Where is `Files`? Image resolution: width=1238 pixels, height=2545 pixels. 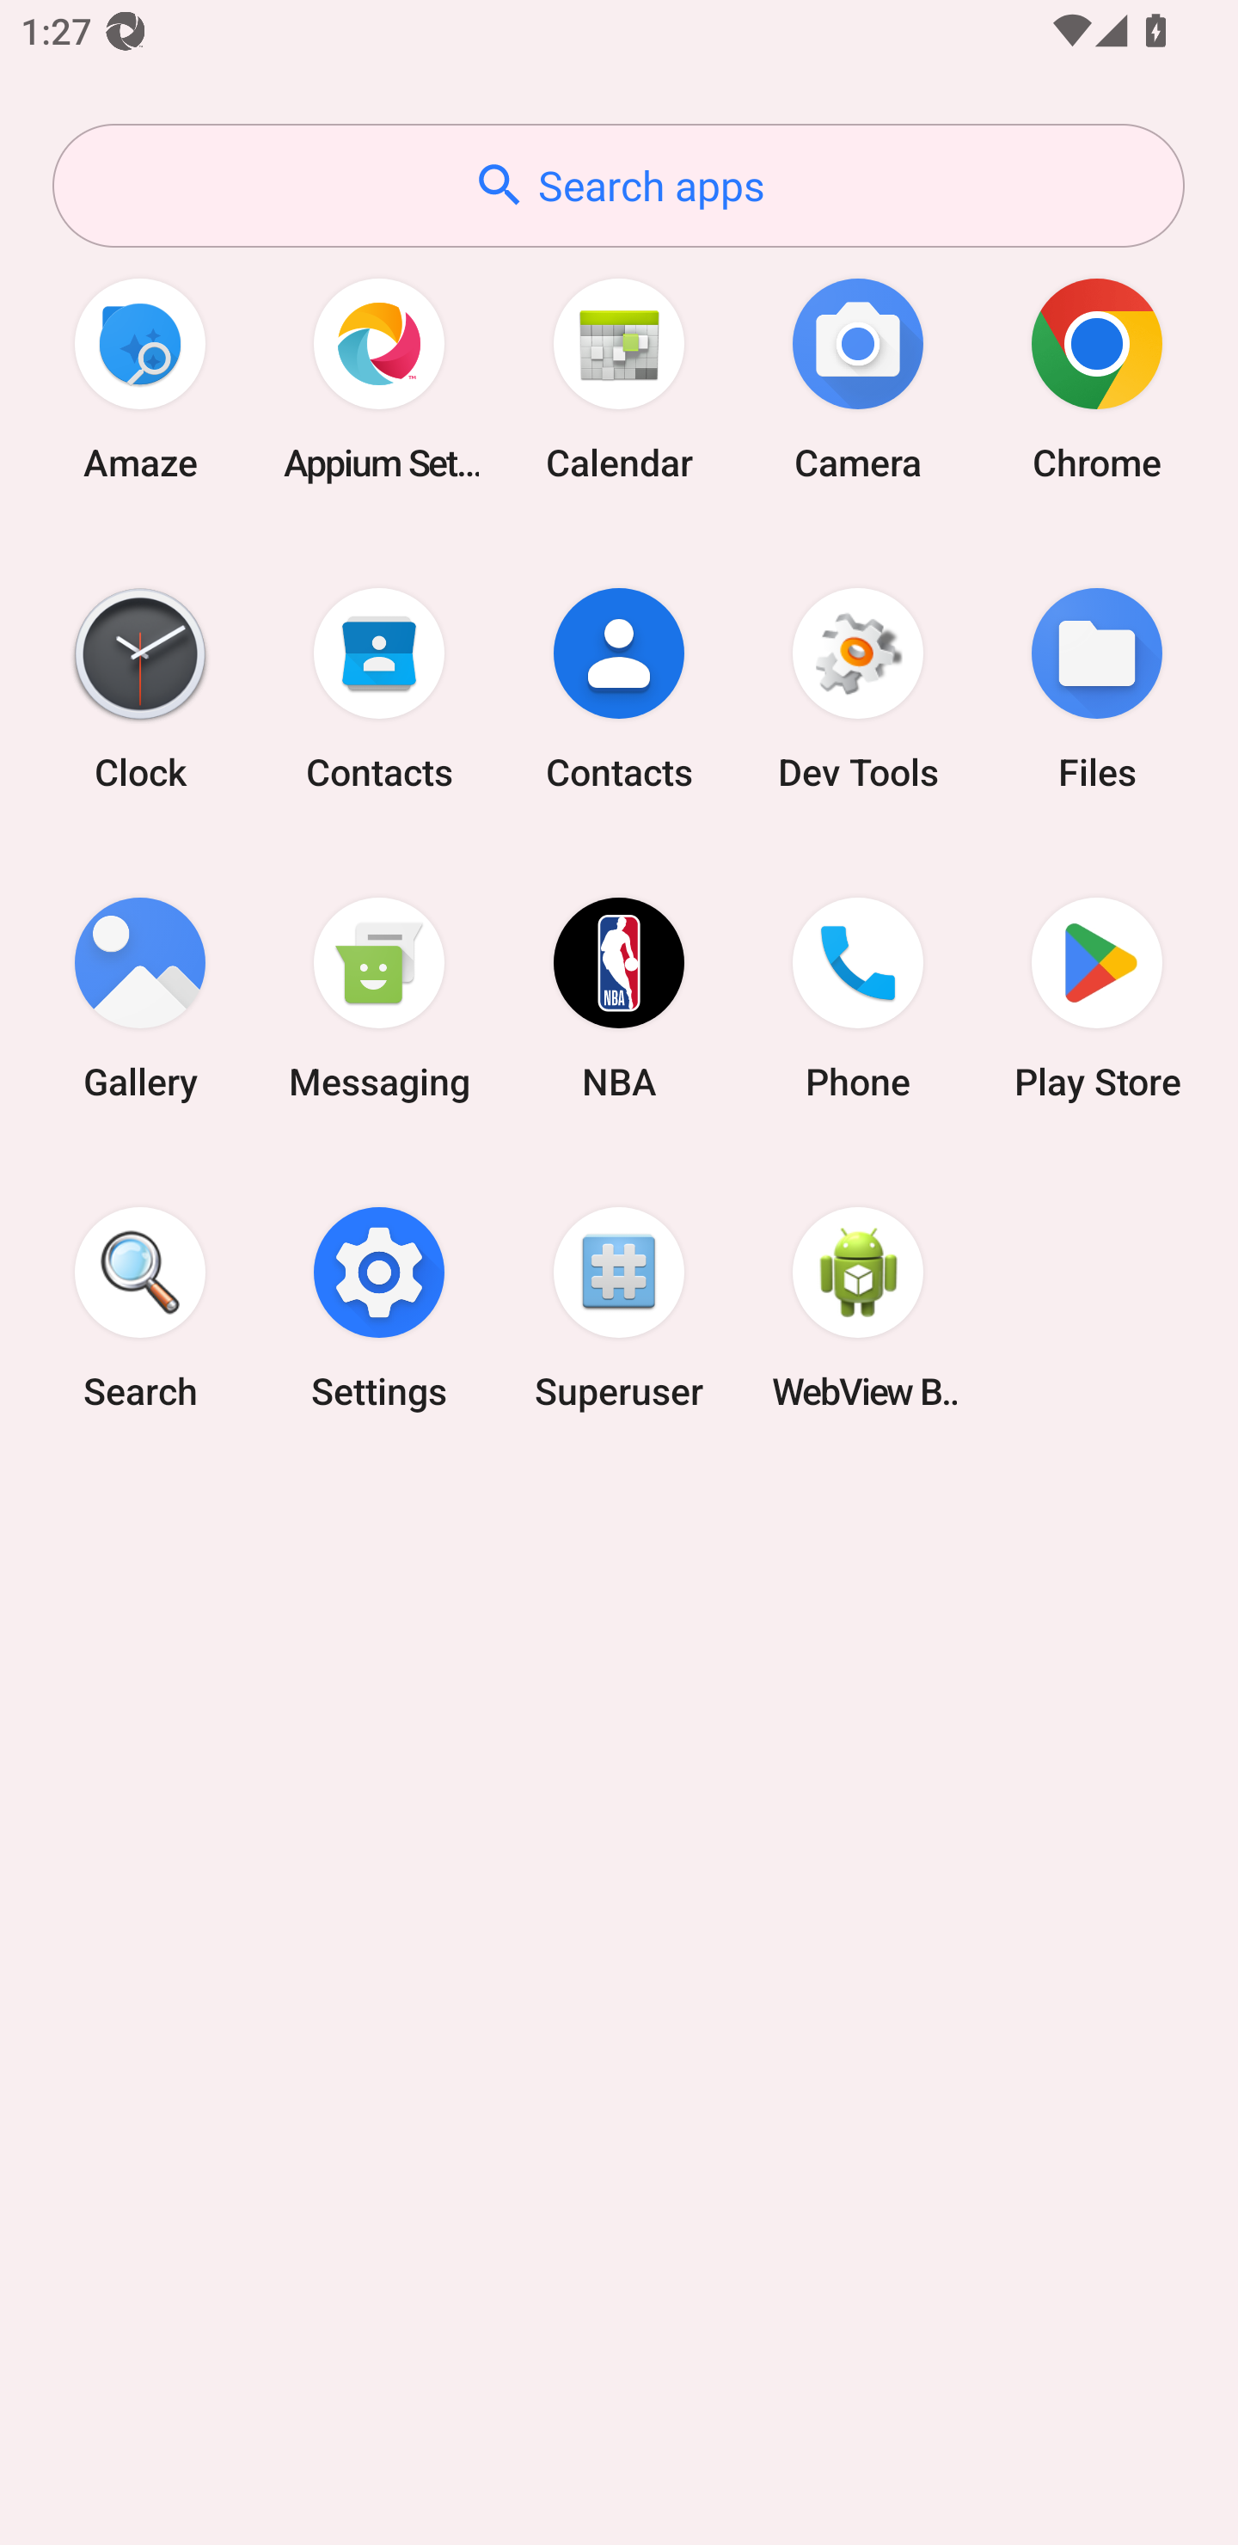 Files is located at coordinates (1097, 688).